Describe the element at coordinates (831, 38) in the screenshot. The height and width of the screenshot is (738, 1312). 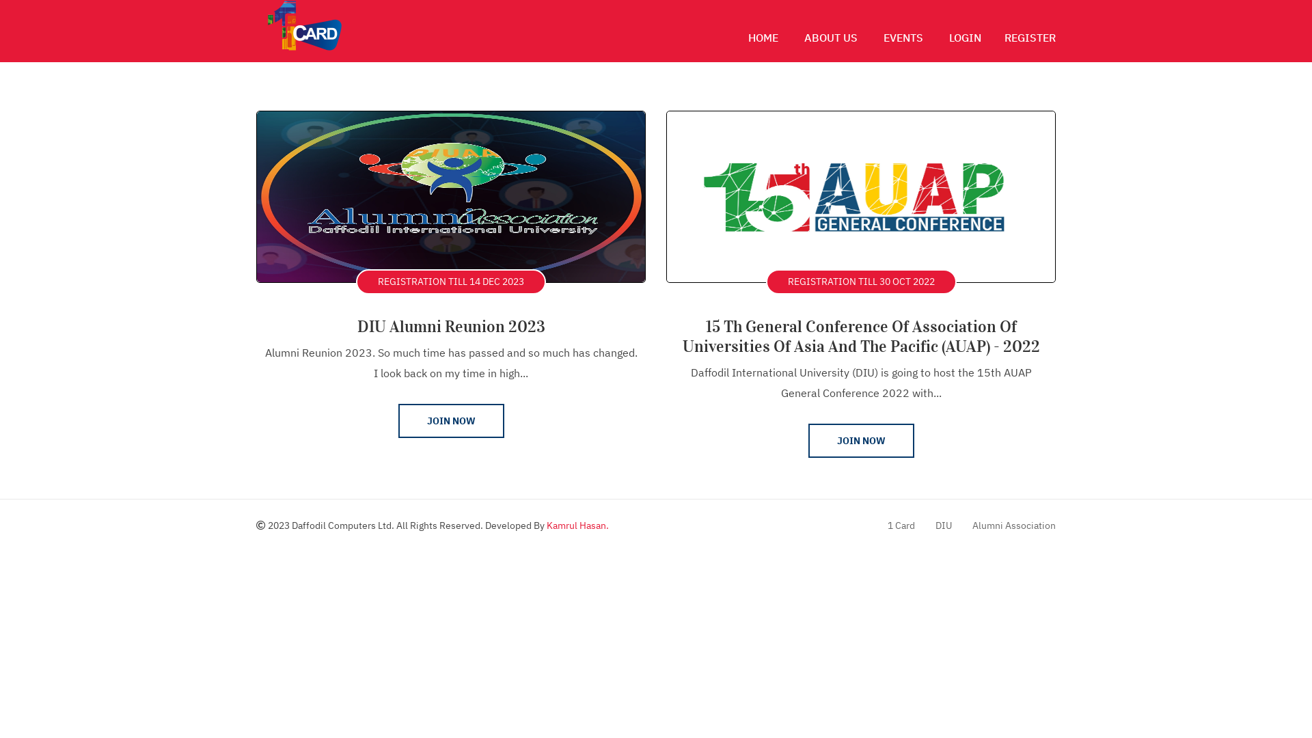
I see `ABOUT US` at that location.